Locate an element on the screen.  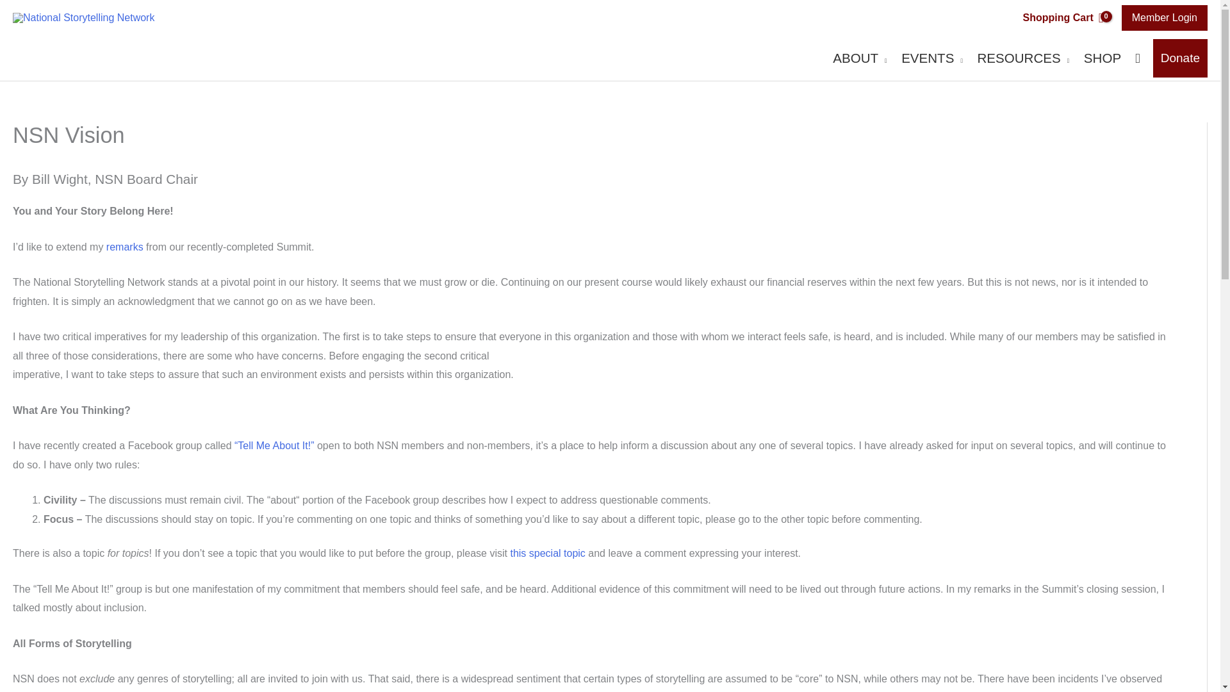
EVENTS is located at coordinates (926, 58).